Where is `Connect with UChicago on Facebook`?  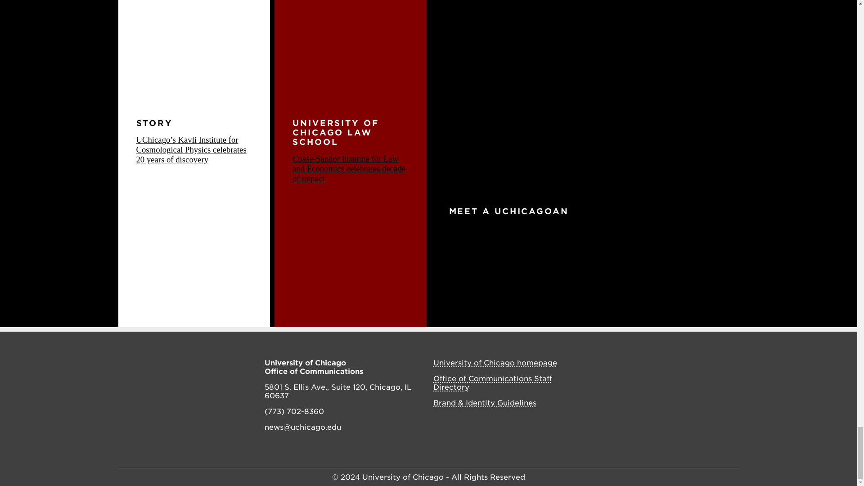
Connect with UChicago on Facebook is located at coordinates (642, 364).